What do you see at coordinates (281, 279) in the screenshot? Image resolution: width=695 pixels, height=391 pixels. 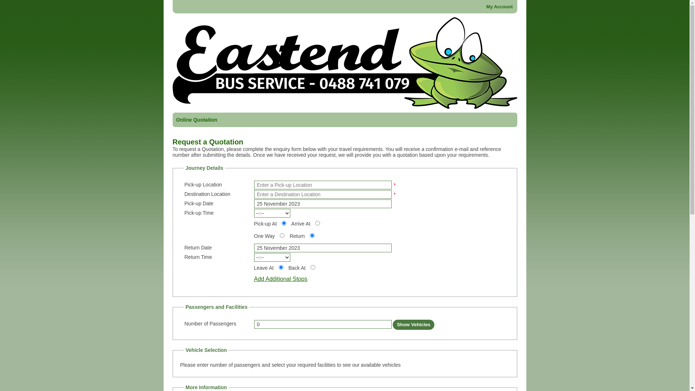 I see `Add Additional Stops` at bounding box center [281, 279].